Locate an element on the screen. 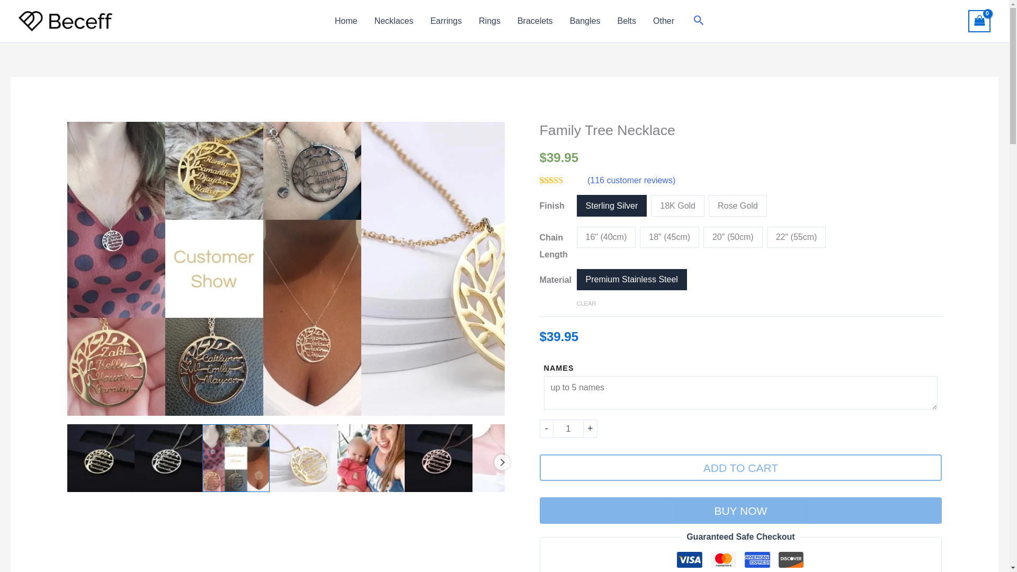  Bangles is located at coordinates (585, 21).